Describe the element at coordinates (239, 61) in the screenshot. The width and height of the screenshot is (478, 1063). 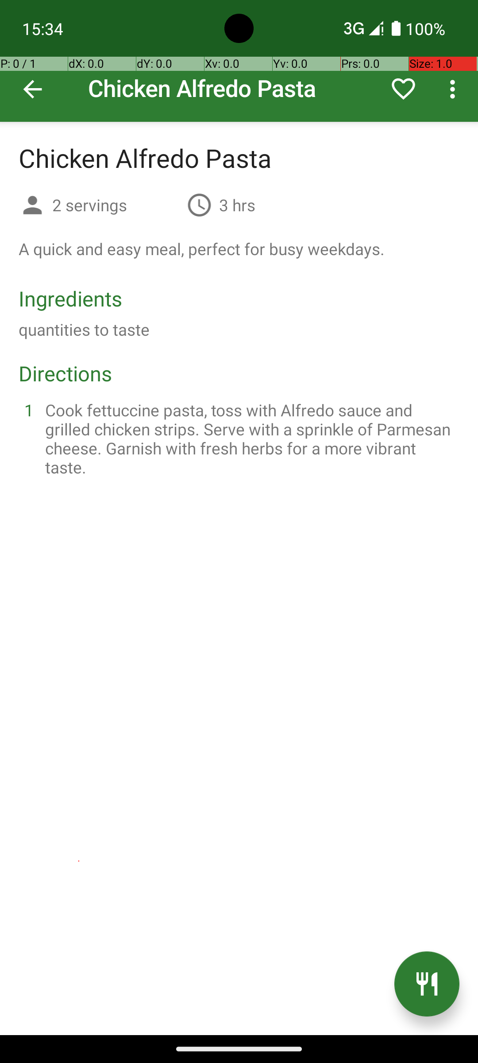
I see `Chicken Alfredo Pasta` at that location.